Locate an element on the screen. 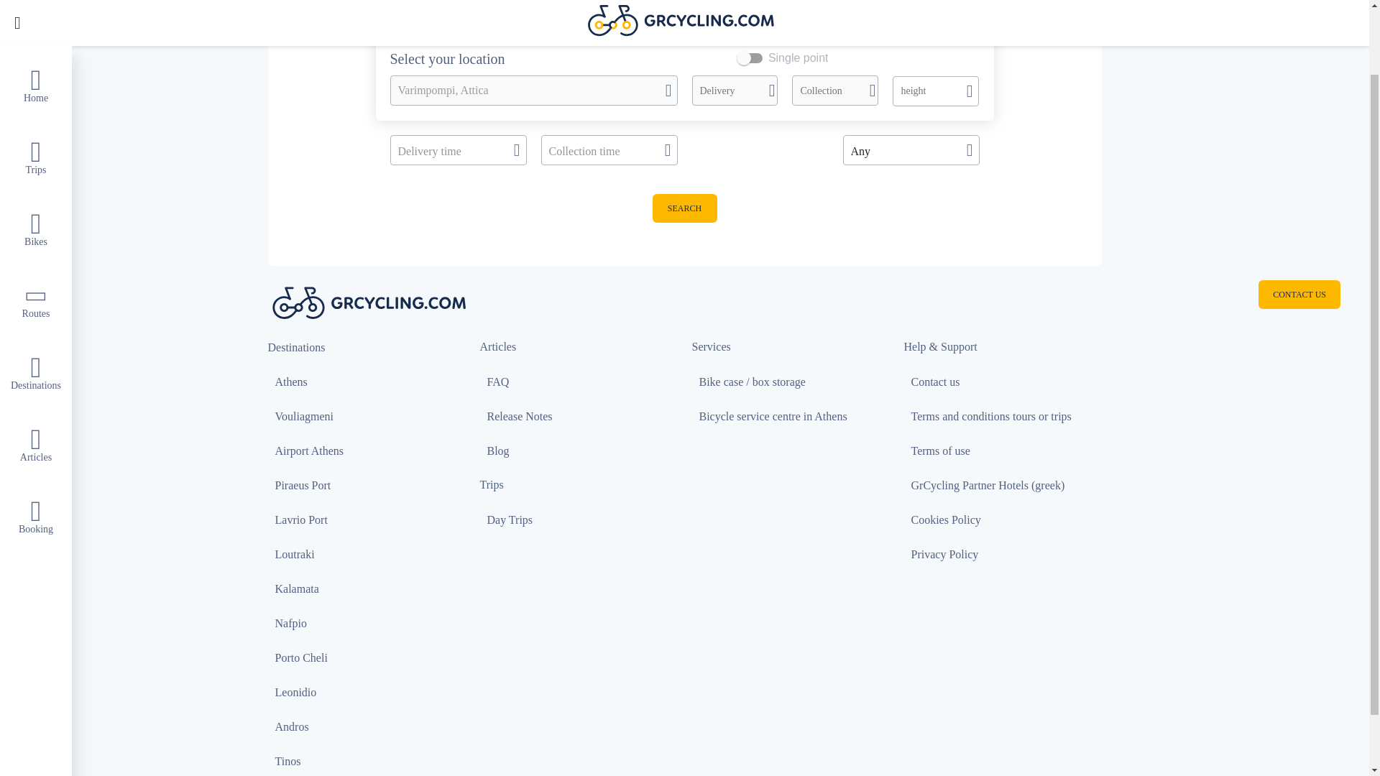 Image resolution: width=1380 pixels, height=776 pixels. Contact us is located at coordinates (1006, 391).